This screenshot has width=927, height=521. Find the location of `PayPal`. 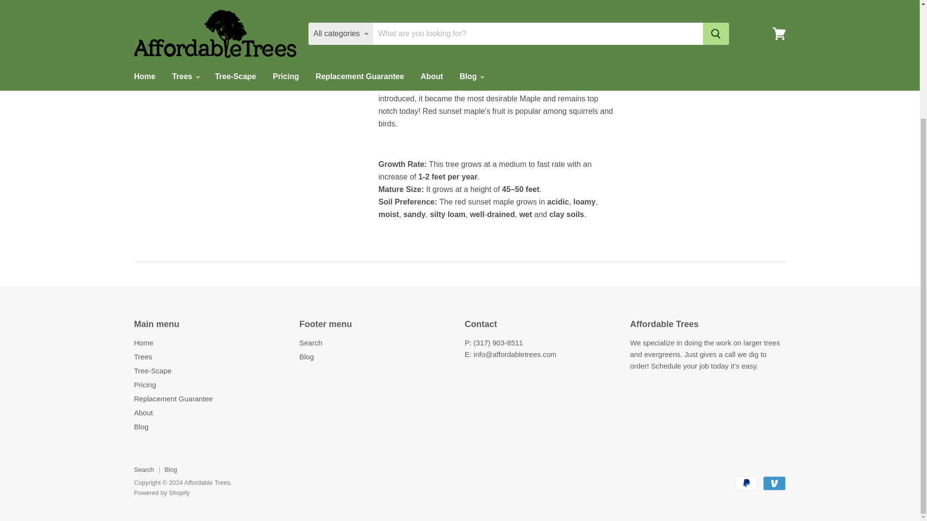

PayPal is located at coordinates (746, 483).